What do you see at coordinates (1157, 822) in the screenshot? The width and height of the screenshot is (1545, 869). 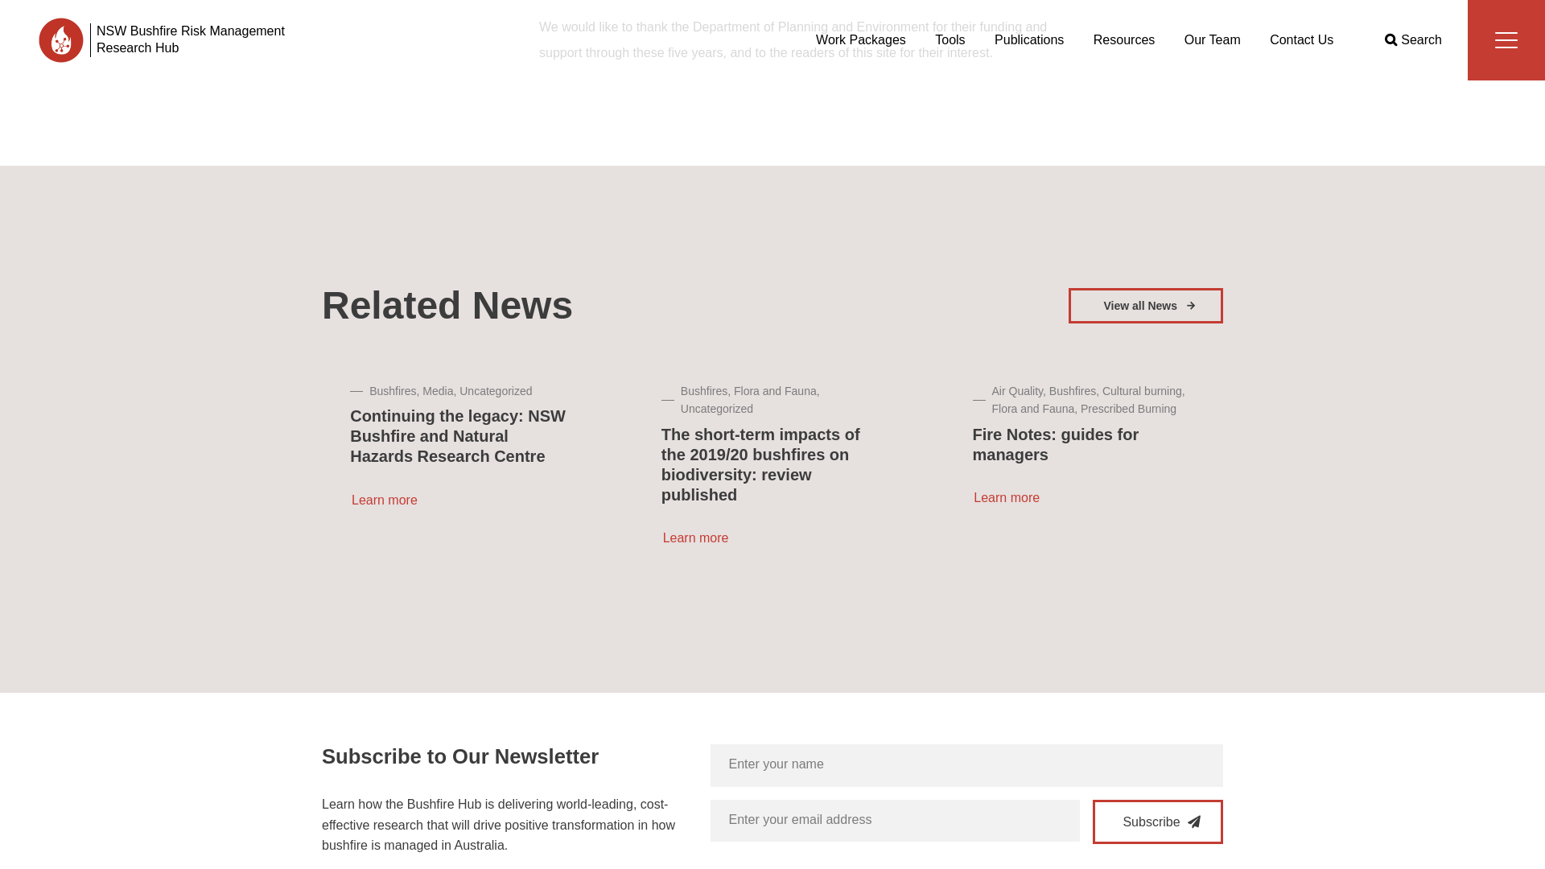 I see `Subscribe` at bounding box center [1157, 822].